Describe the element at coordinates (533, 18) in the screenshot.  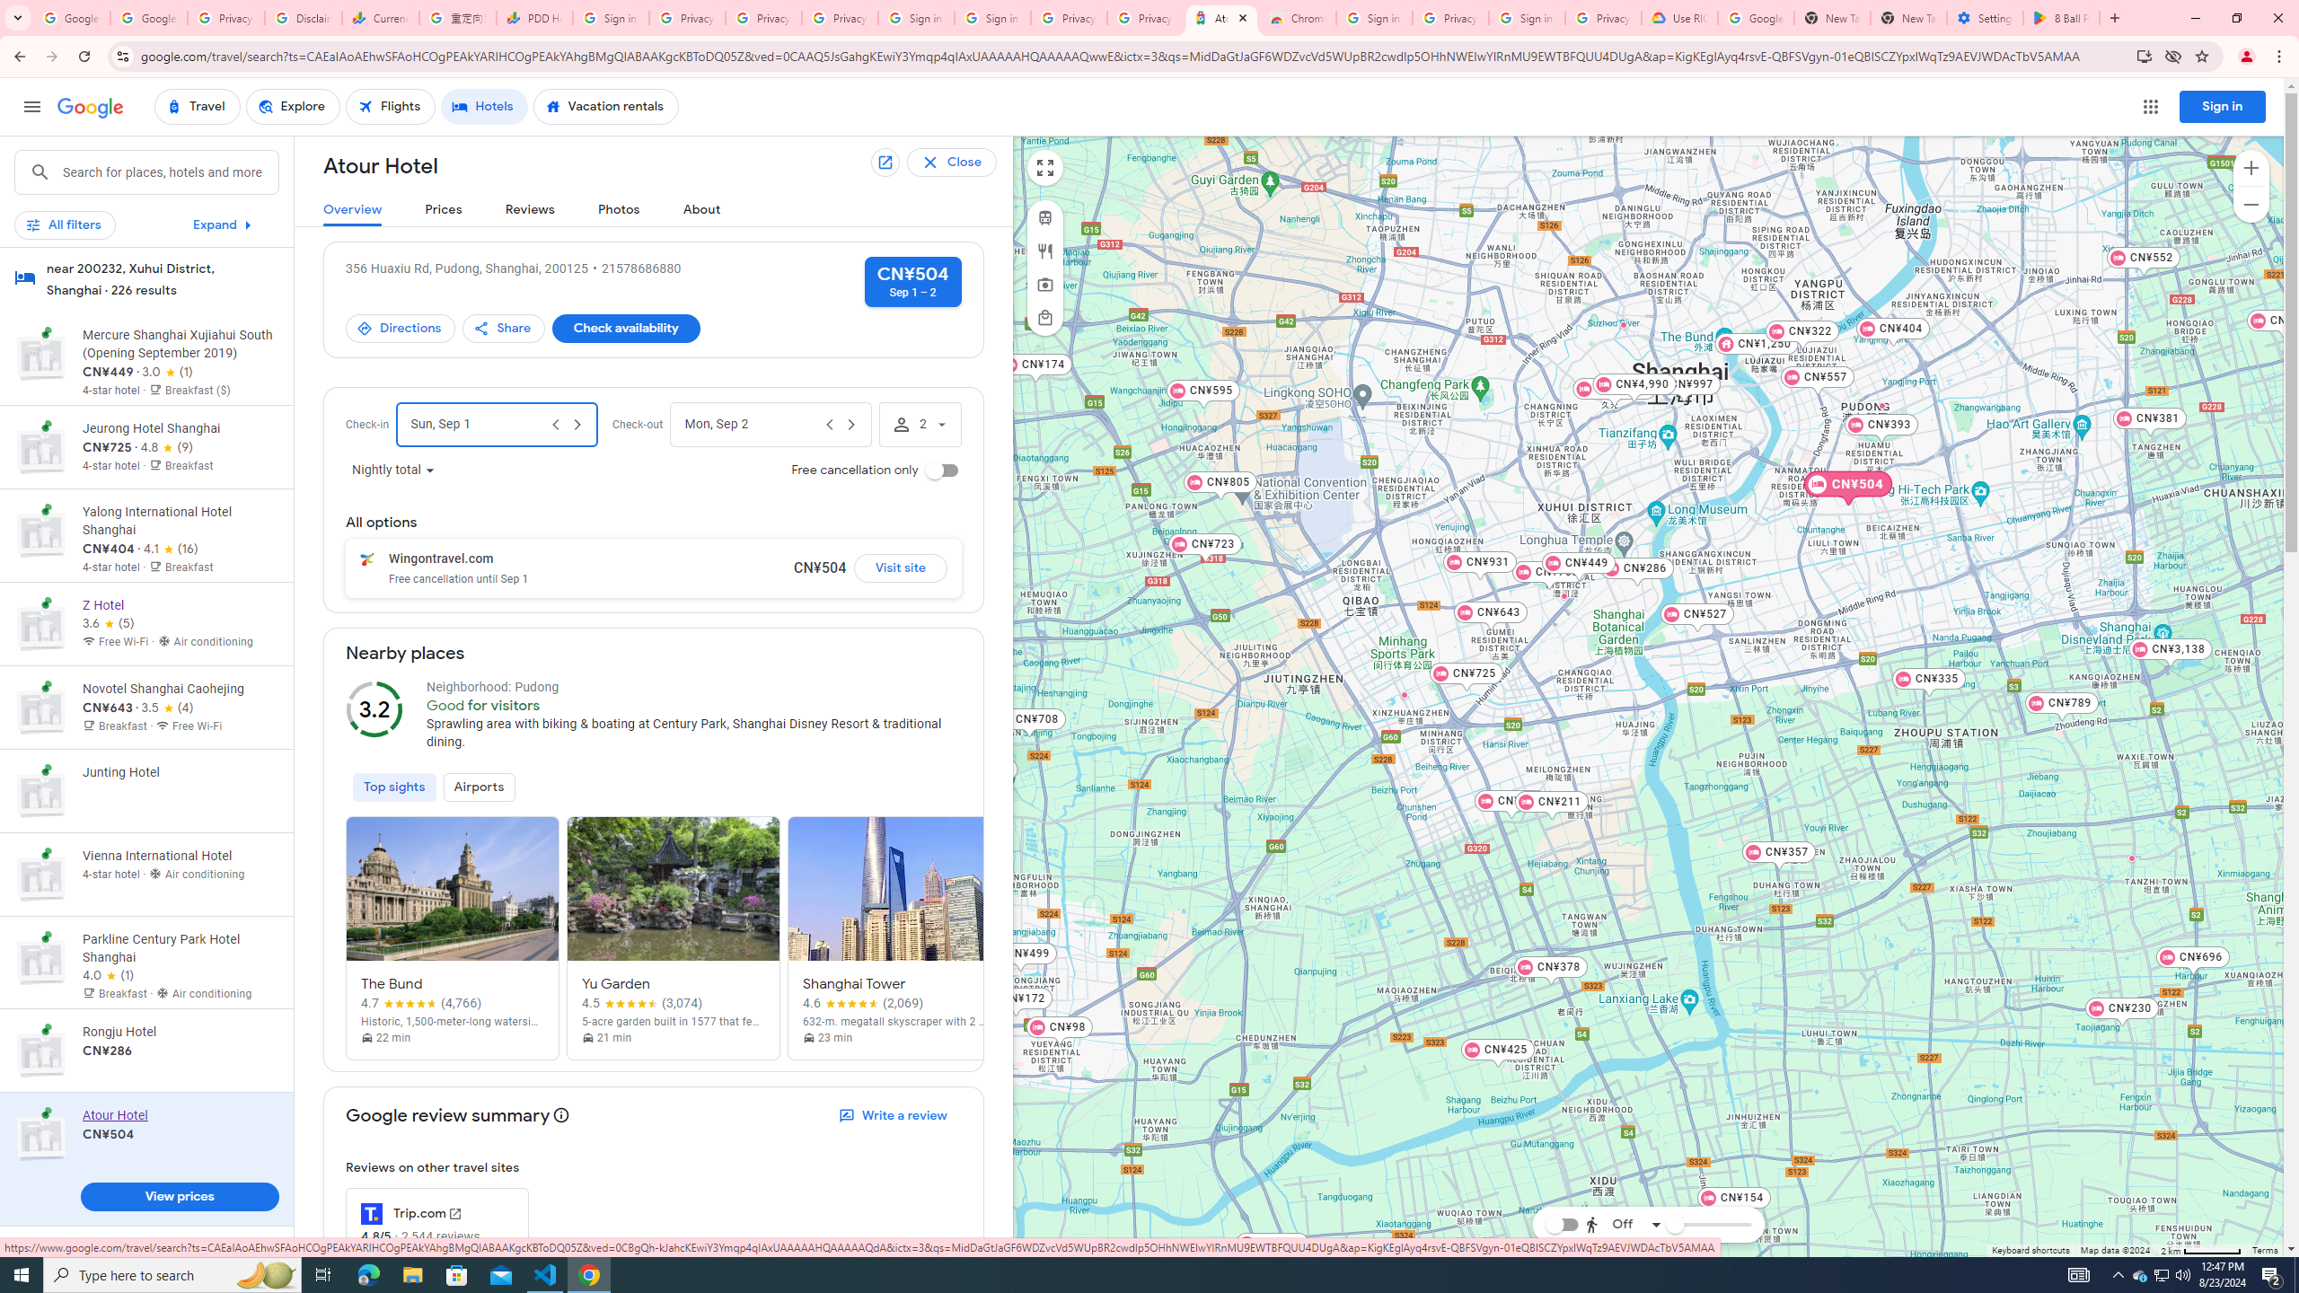
I see `PDD Holdings Inc - ADR (PDD) Price & News - Google Finance` at that location.